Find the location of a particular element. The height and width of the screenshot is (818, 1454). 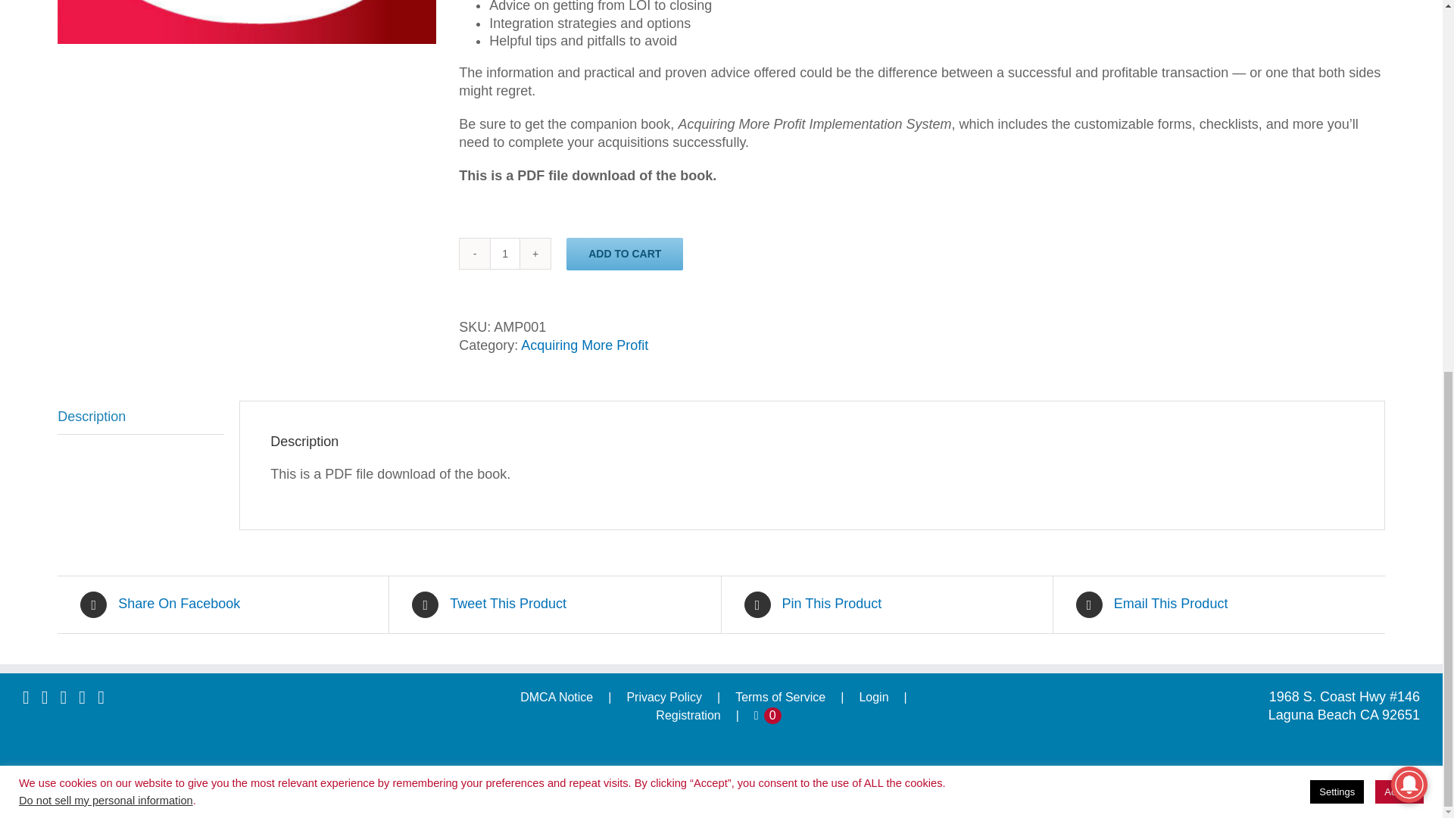

- is located at coordinates (474, 254).